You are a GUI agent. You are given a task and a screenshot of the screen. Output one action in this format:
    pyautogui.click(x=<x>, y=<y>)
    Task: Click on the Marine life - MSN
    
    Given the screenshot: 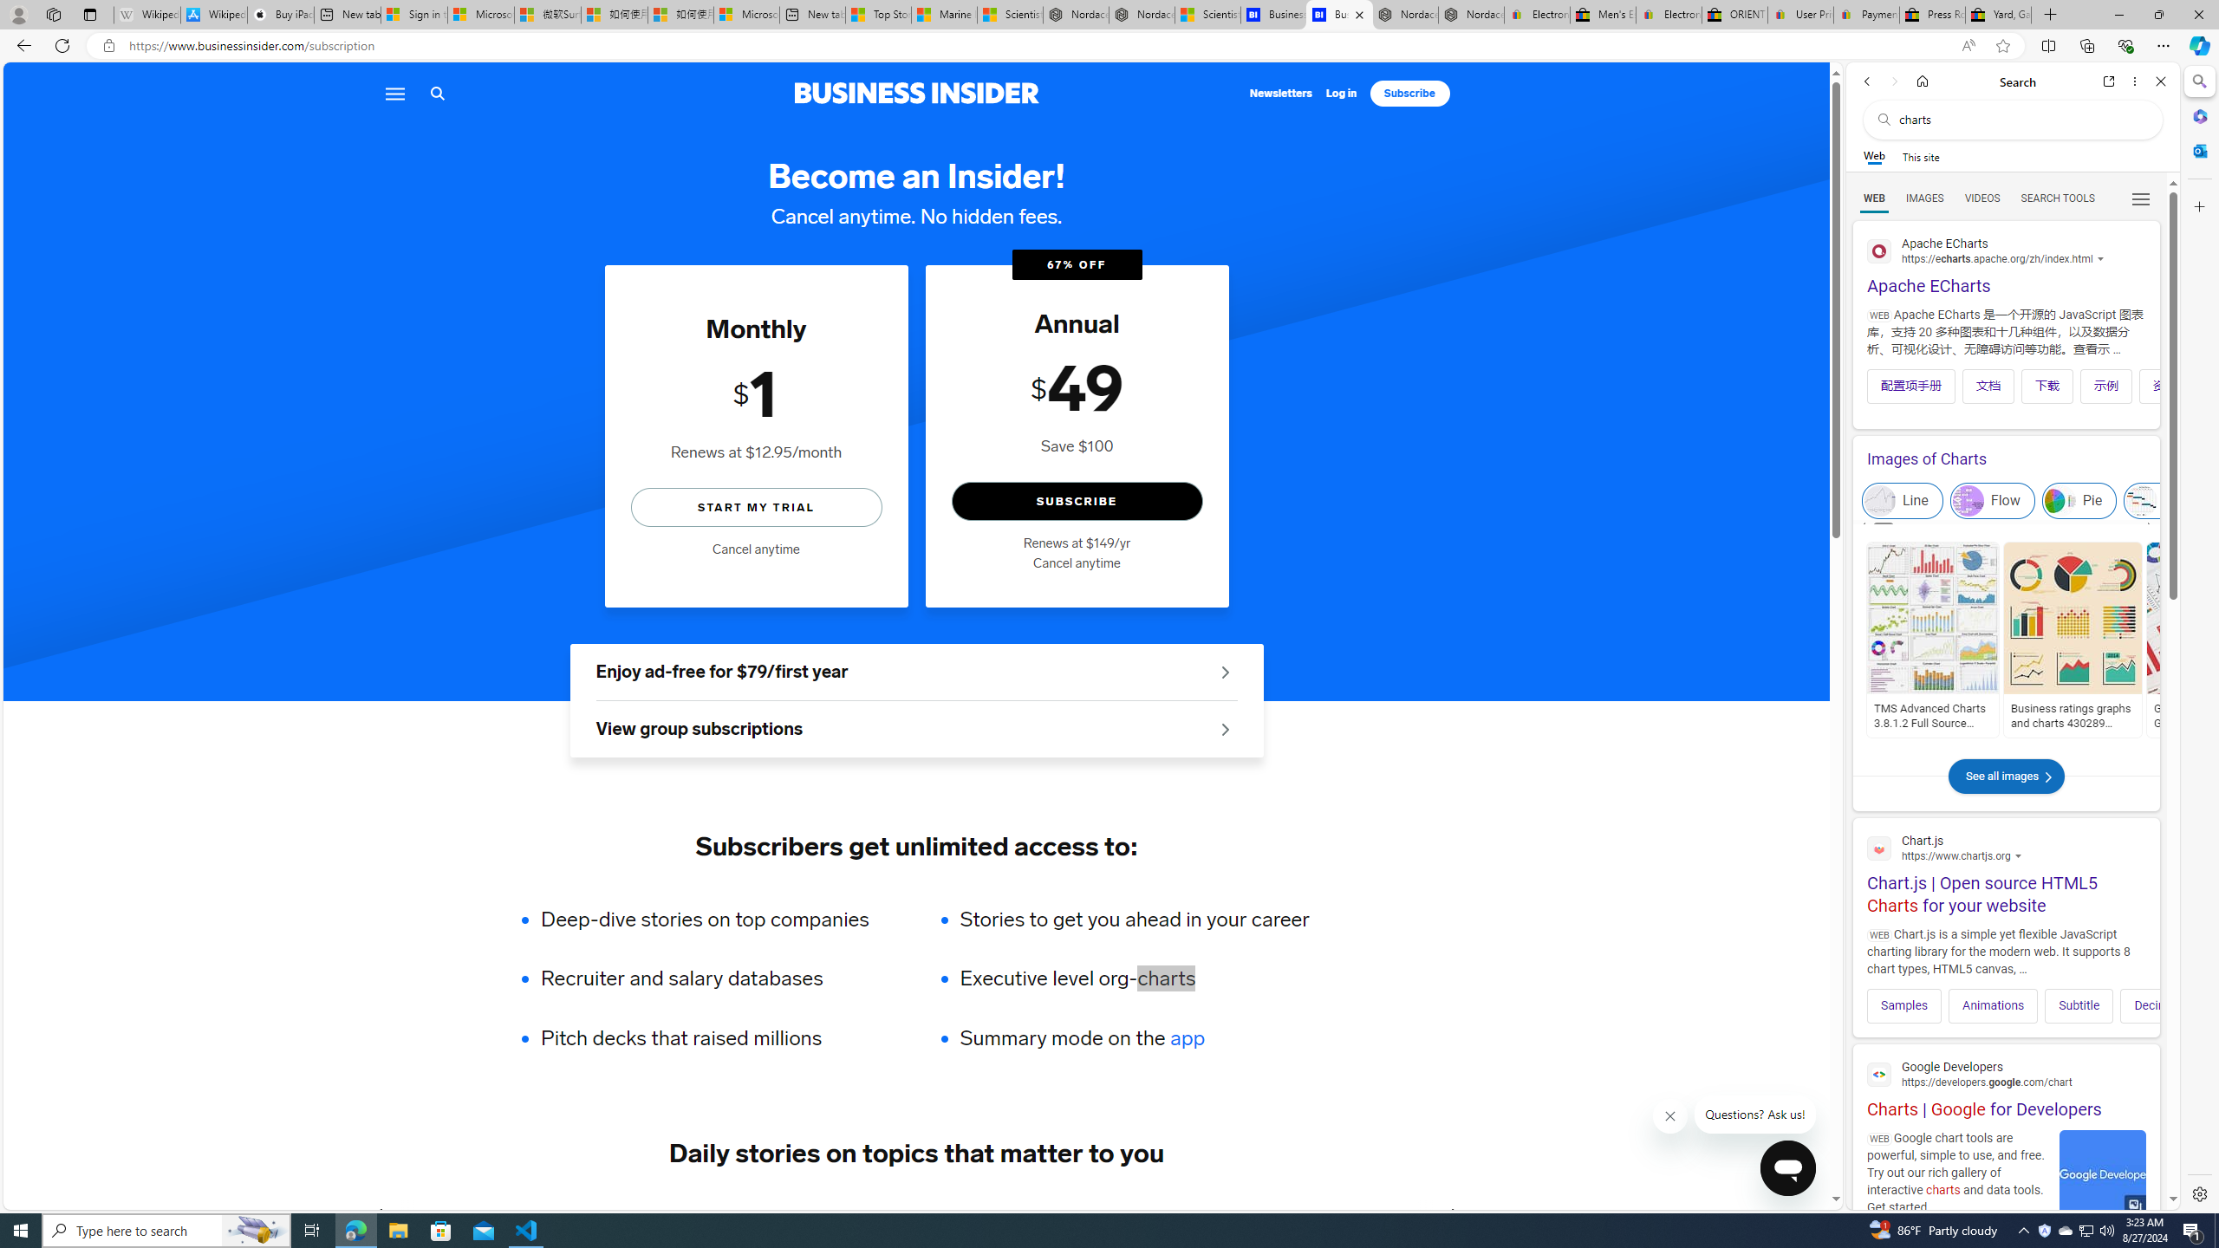 What is the action you would take?
    pyautogui.click(x=943, y=15)
    